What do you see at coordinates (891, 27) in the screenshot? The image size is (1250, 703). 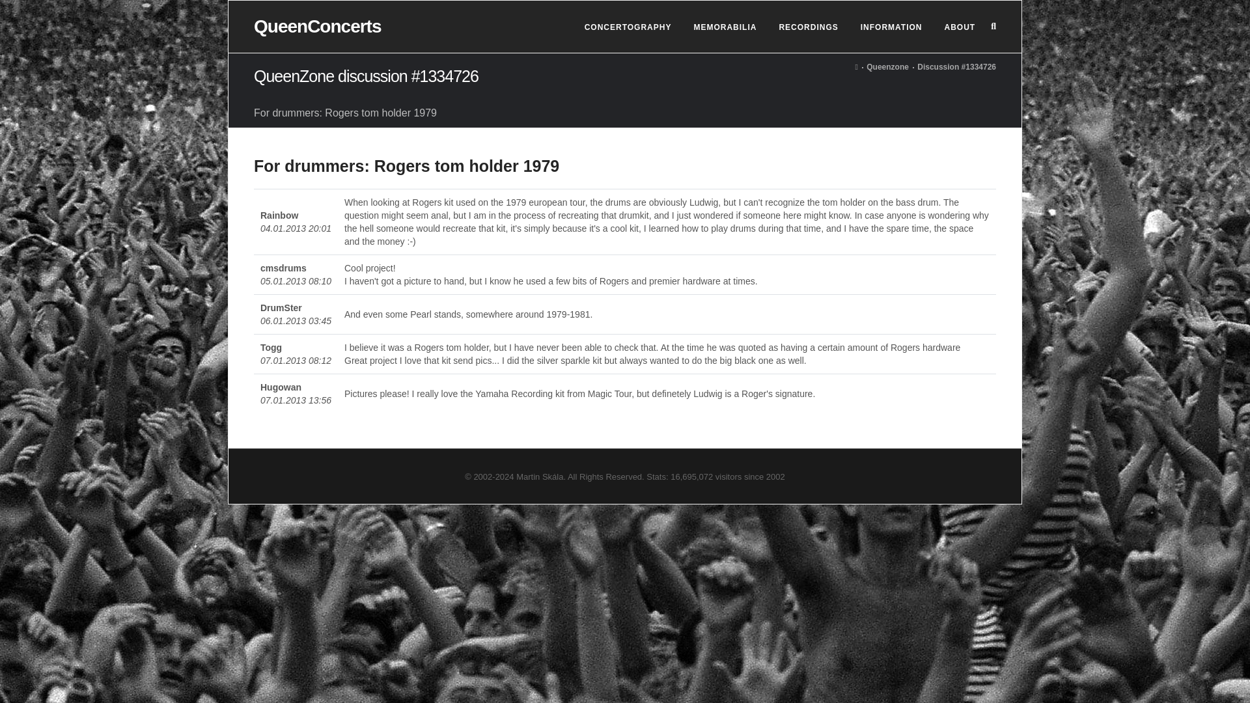 I see `INFORMATION` at bounding box center [891, 27].